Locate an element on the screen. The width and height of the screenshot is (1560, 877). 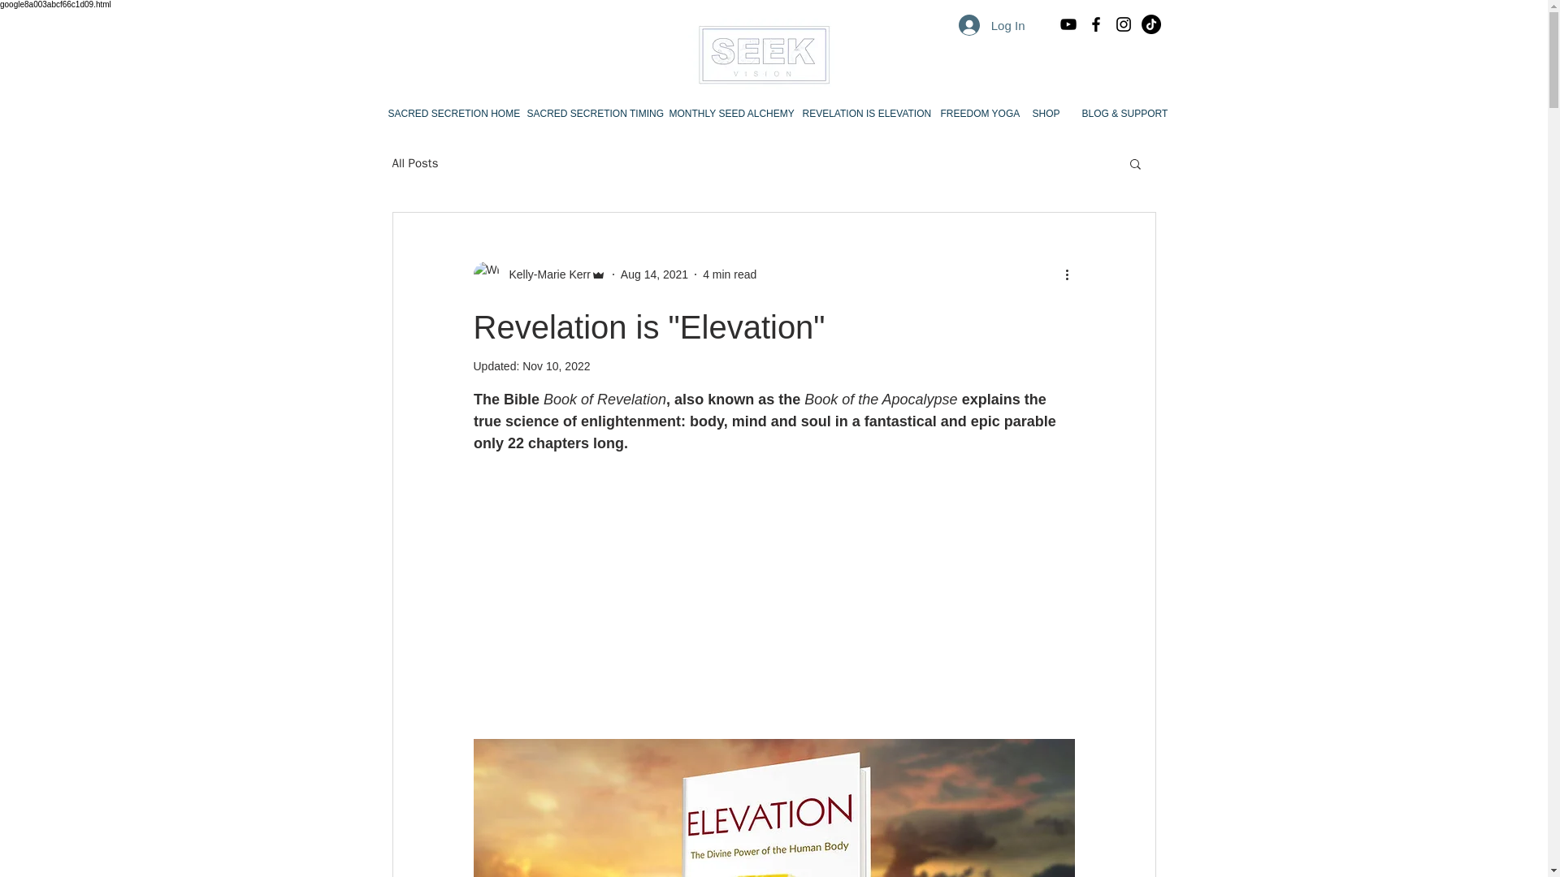
Nov 10, 2022 is located at coordinates (556, 365).